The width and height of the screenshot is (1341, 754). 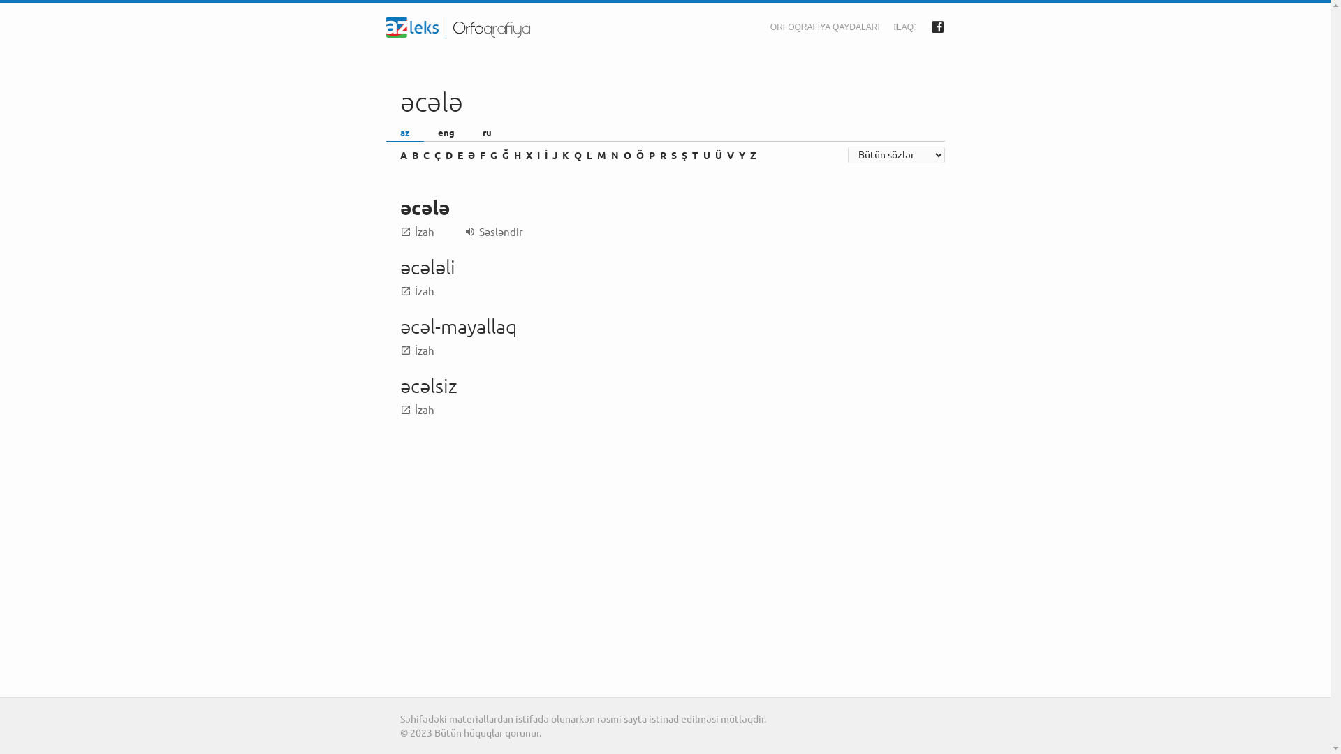 I want to click on B, so click(x=415, y=156).